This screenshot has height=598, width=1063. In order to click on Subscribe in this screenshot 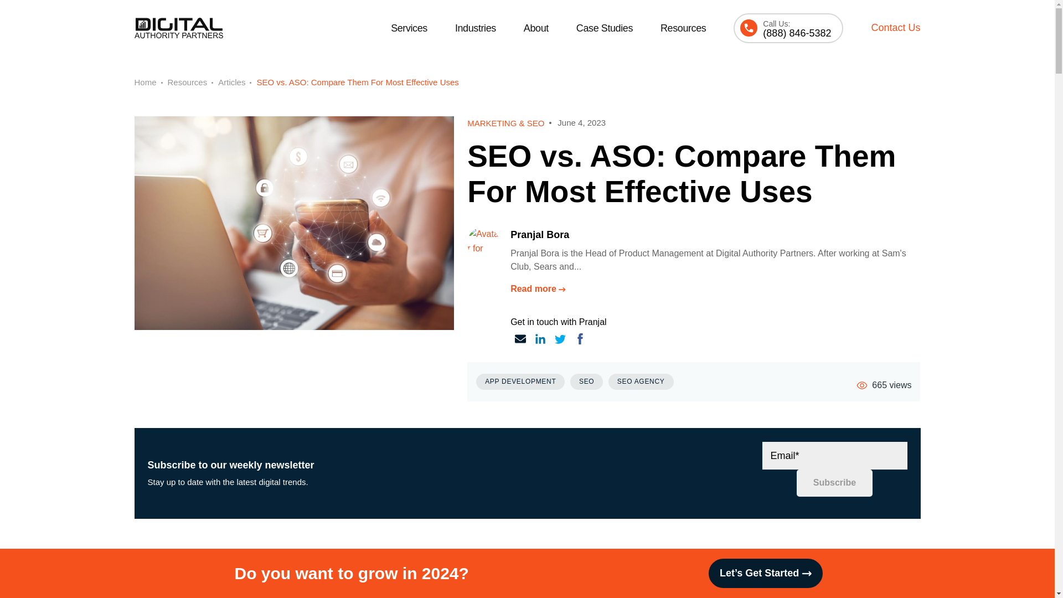, I will do `click(834, 483)`.